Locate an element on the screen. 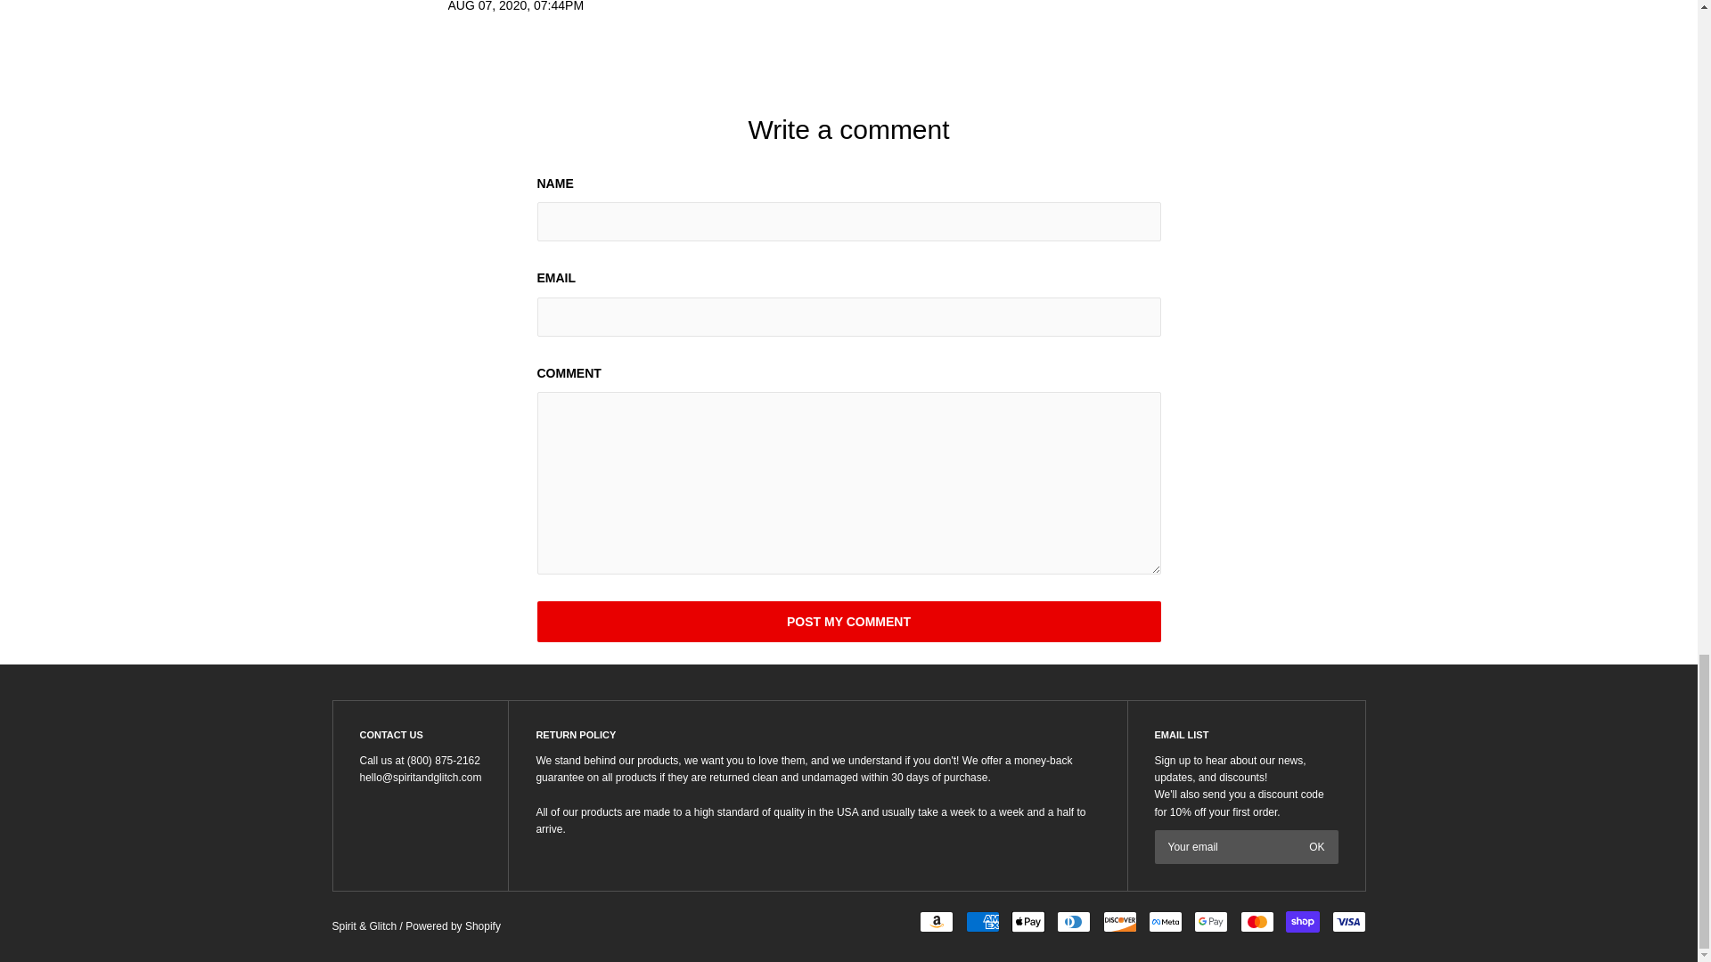  Apple Pay is located at coordinates (1028, 921).